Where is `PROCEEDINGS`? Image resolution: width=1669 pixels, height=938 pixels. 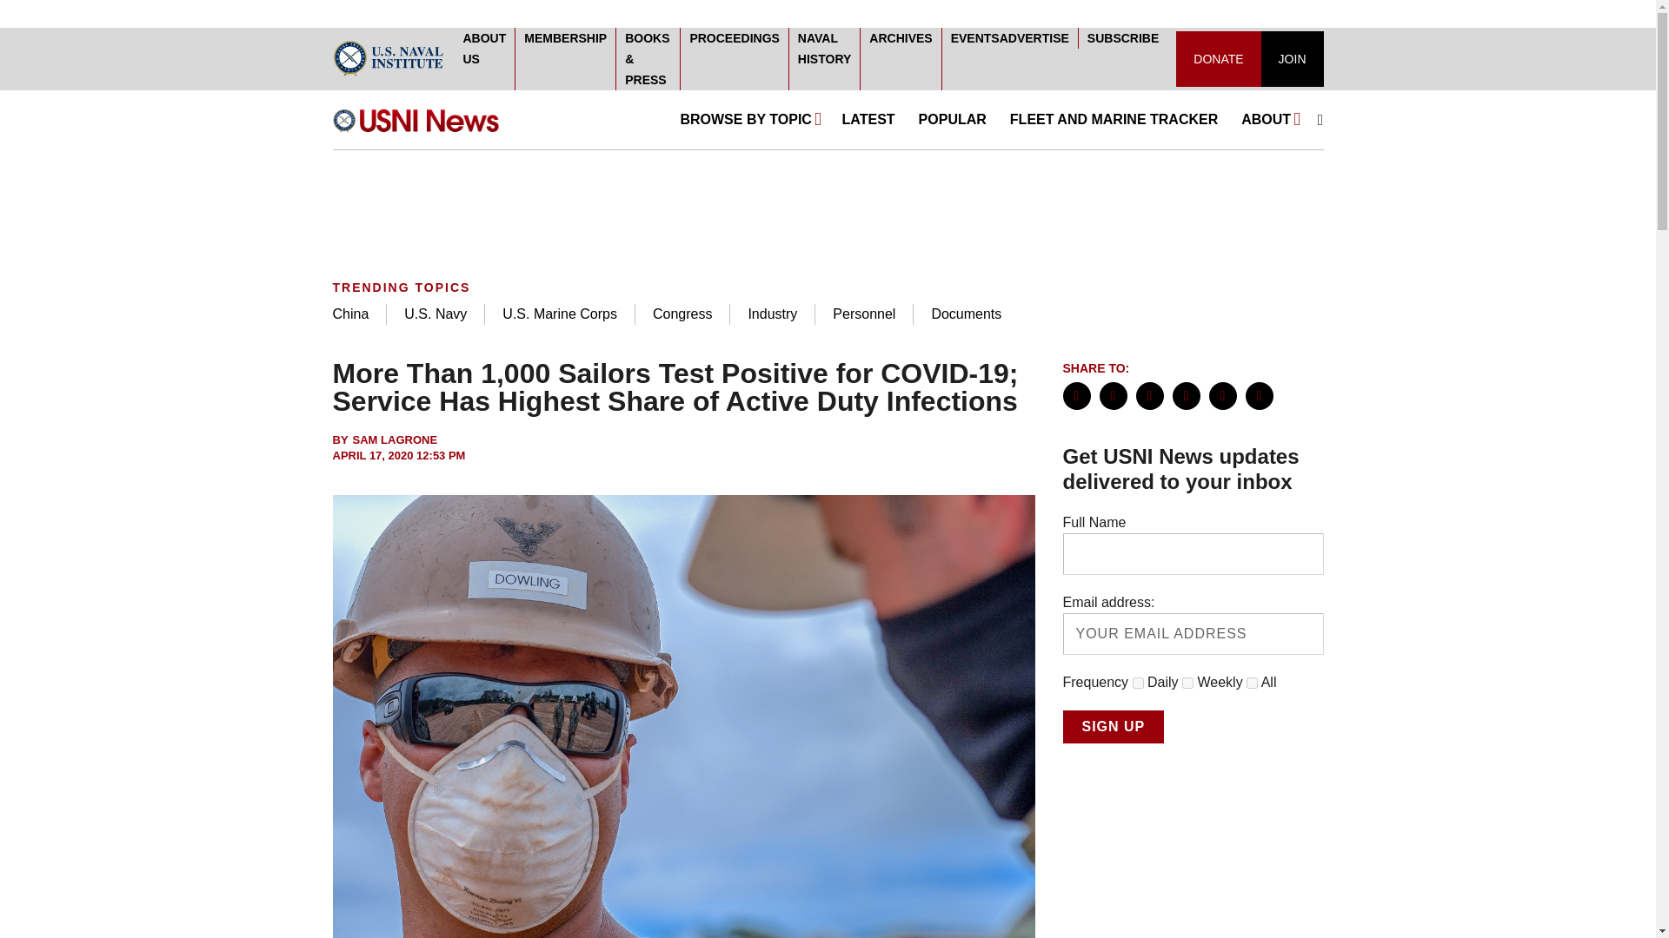
PROCEEDINGS is located at coordinates (734, 37).